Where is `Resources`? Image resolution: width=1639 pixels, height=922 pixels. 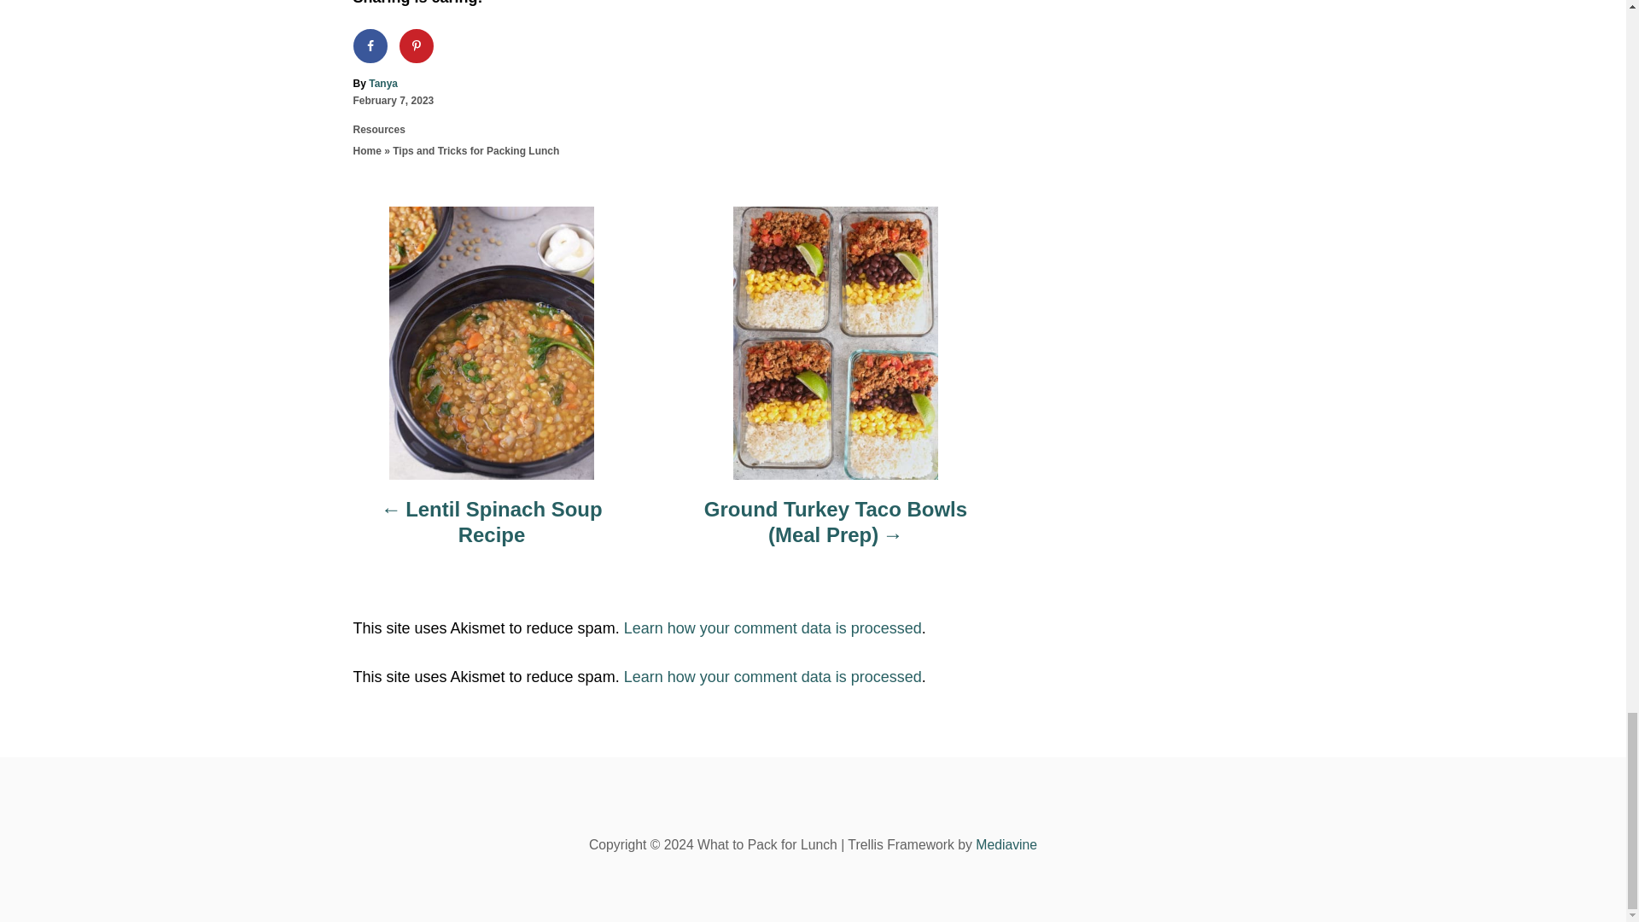 Resources is located at coordinates (379, 129).